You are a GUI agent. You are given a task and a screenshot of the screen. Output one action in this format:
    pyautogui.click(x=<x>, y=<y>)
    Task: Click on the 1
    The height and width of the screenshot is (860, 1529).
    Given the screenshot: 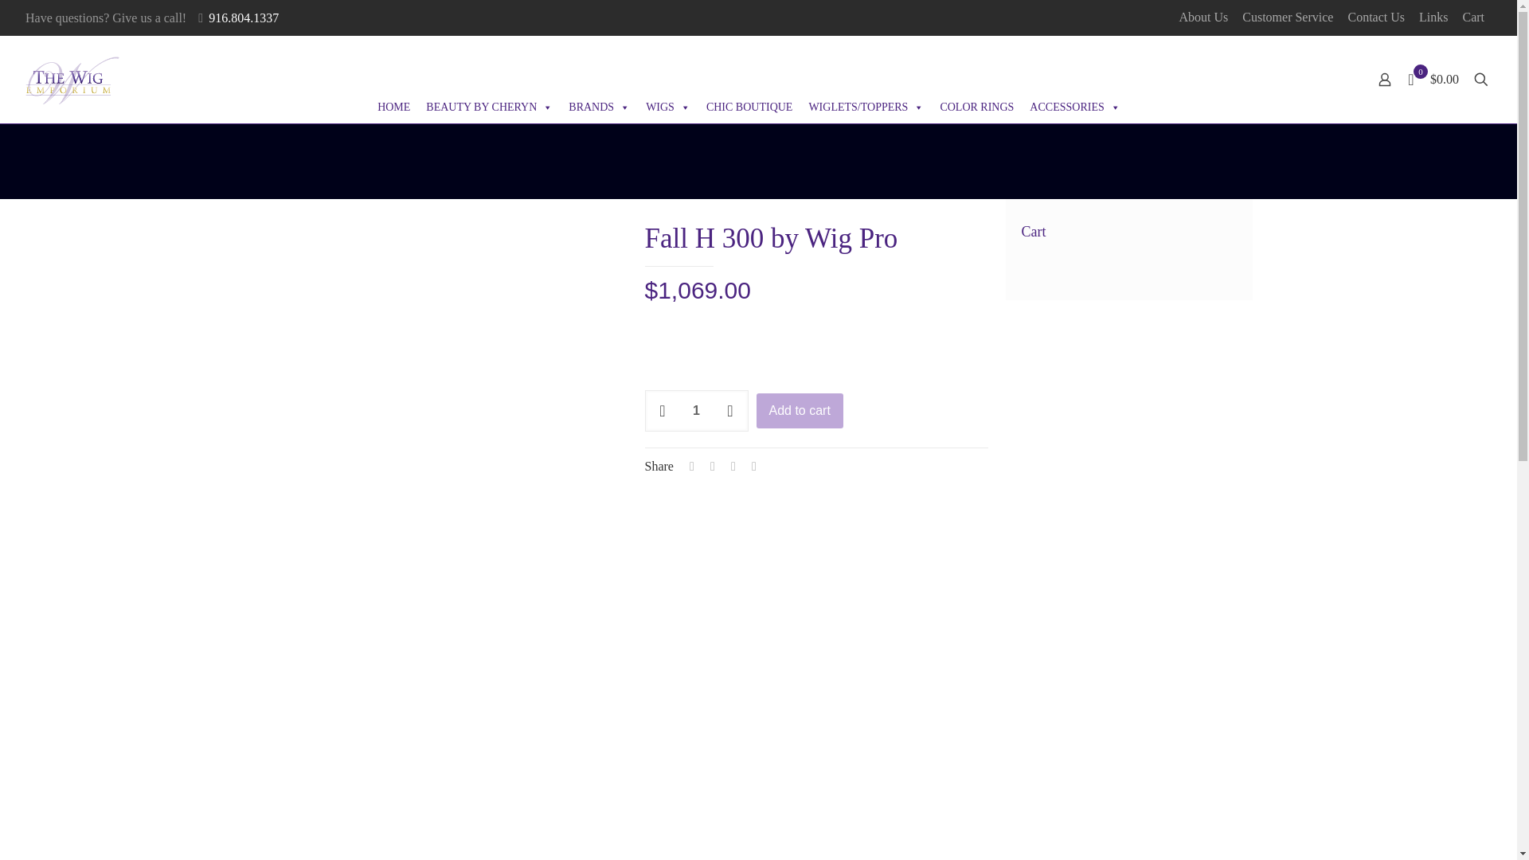 What is the action you would take?
    pyautogui.click(x=697, y=411)
    